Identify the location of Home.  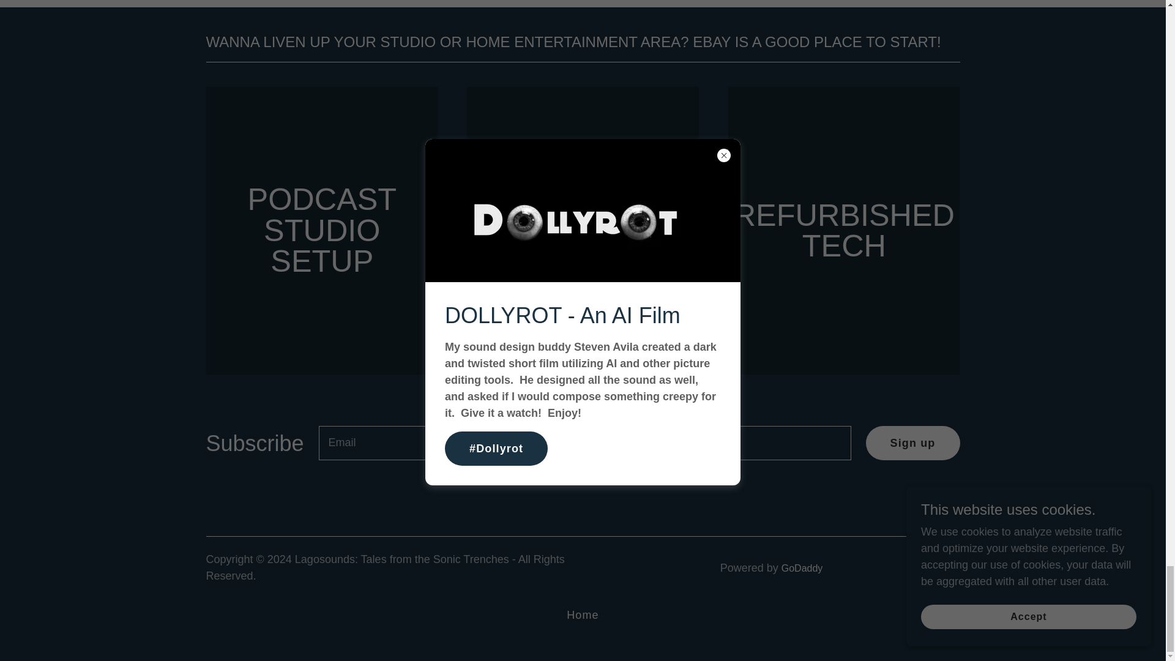
(583, 615).